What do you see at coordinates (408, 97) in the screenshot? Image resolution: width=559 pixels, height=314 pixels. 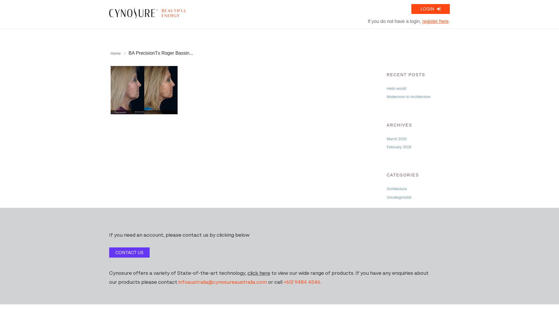 I see `Modernism in Architecture` at bounding box center [408, 97].